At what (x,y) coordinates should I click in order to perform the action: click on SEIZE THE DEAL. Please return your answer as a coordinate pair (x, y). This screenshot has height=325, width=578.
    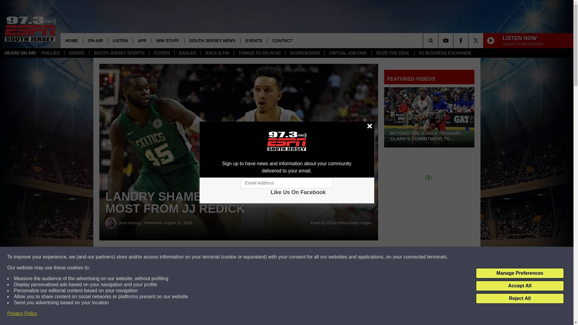
    Looking at the image, I should click on (393, 53).